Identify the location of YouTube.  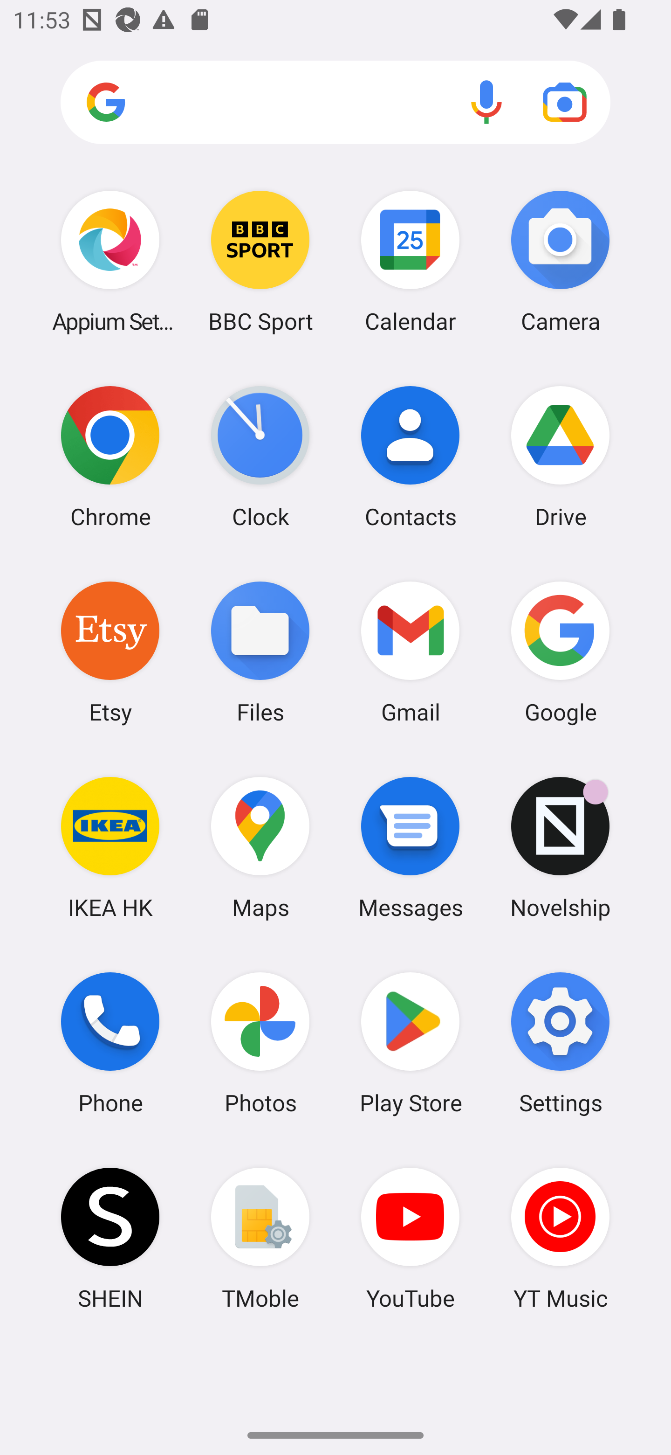
(411, 1238).